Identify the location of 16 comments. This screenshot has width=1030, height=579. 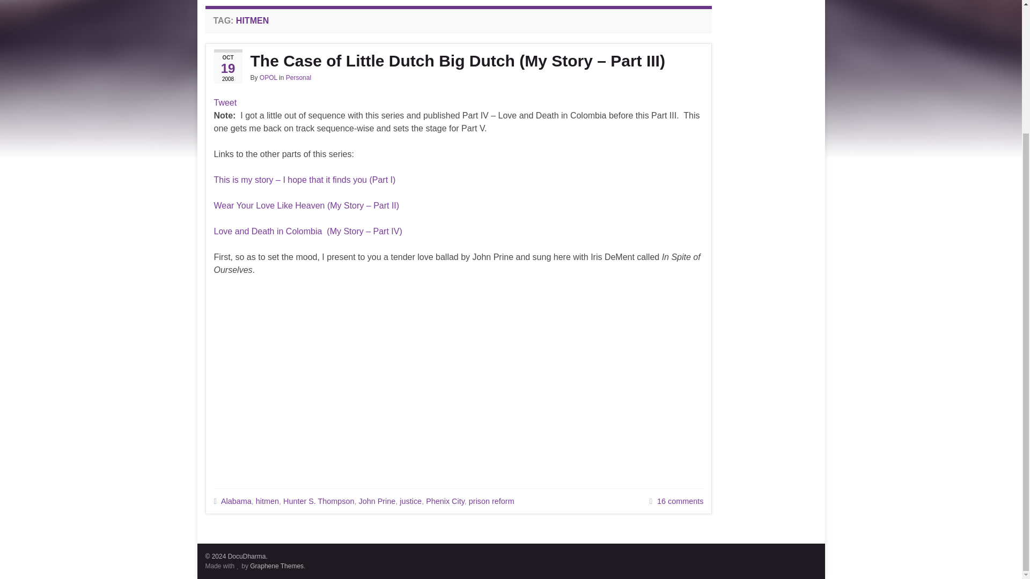
(680, 501).